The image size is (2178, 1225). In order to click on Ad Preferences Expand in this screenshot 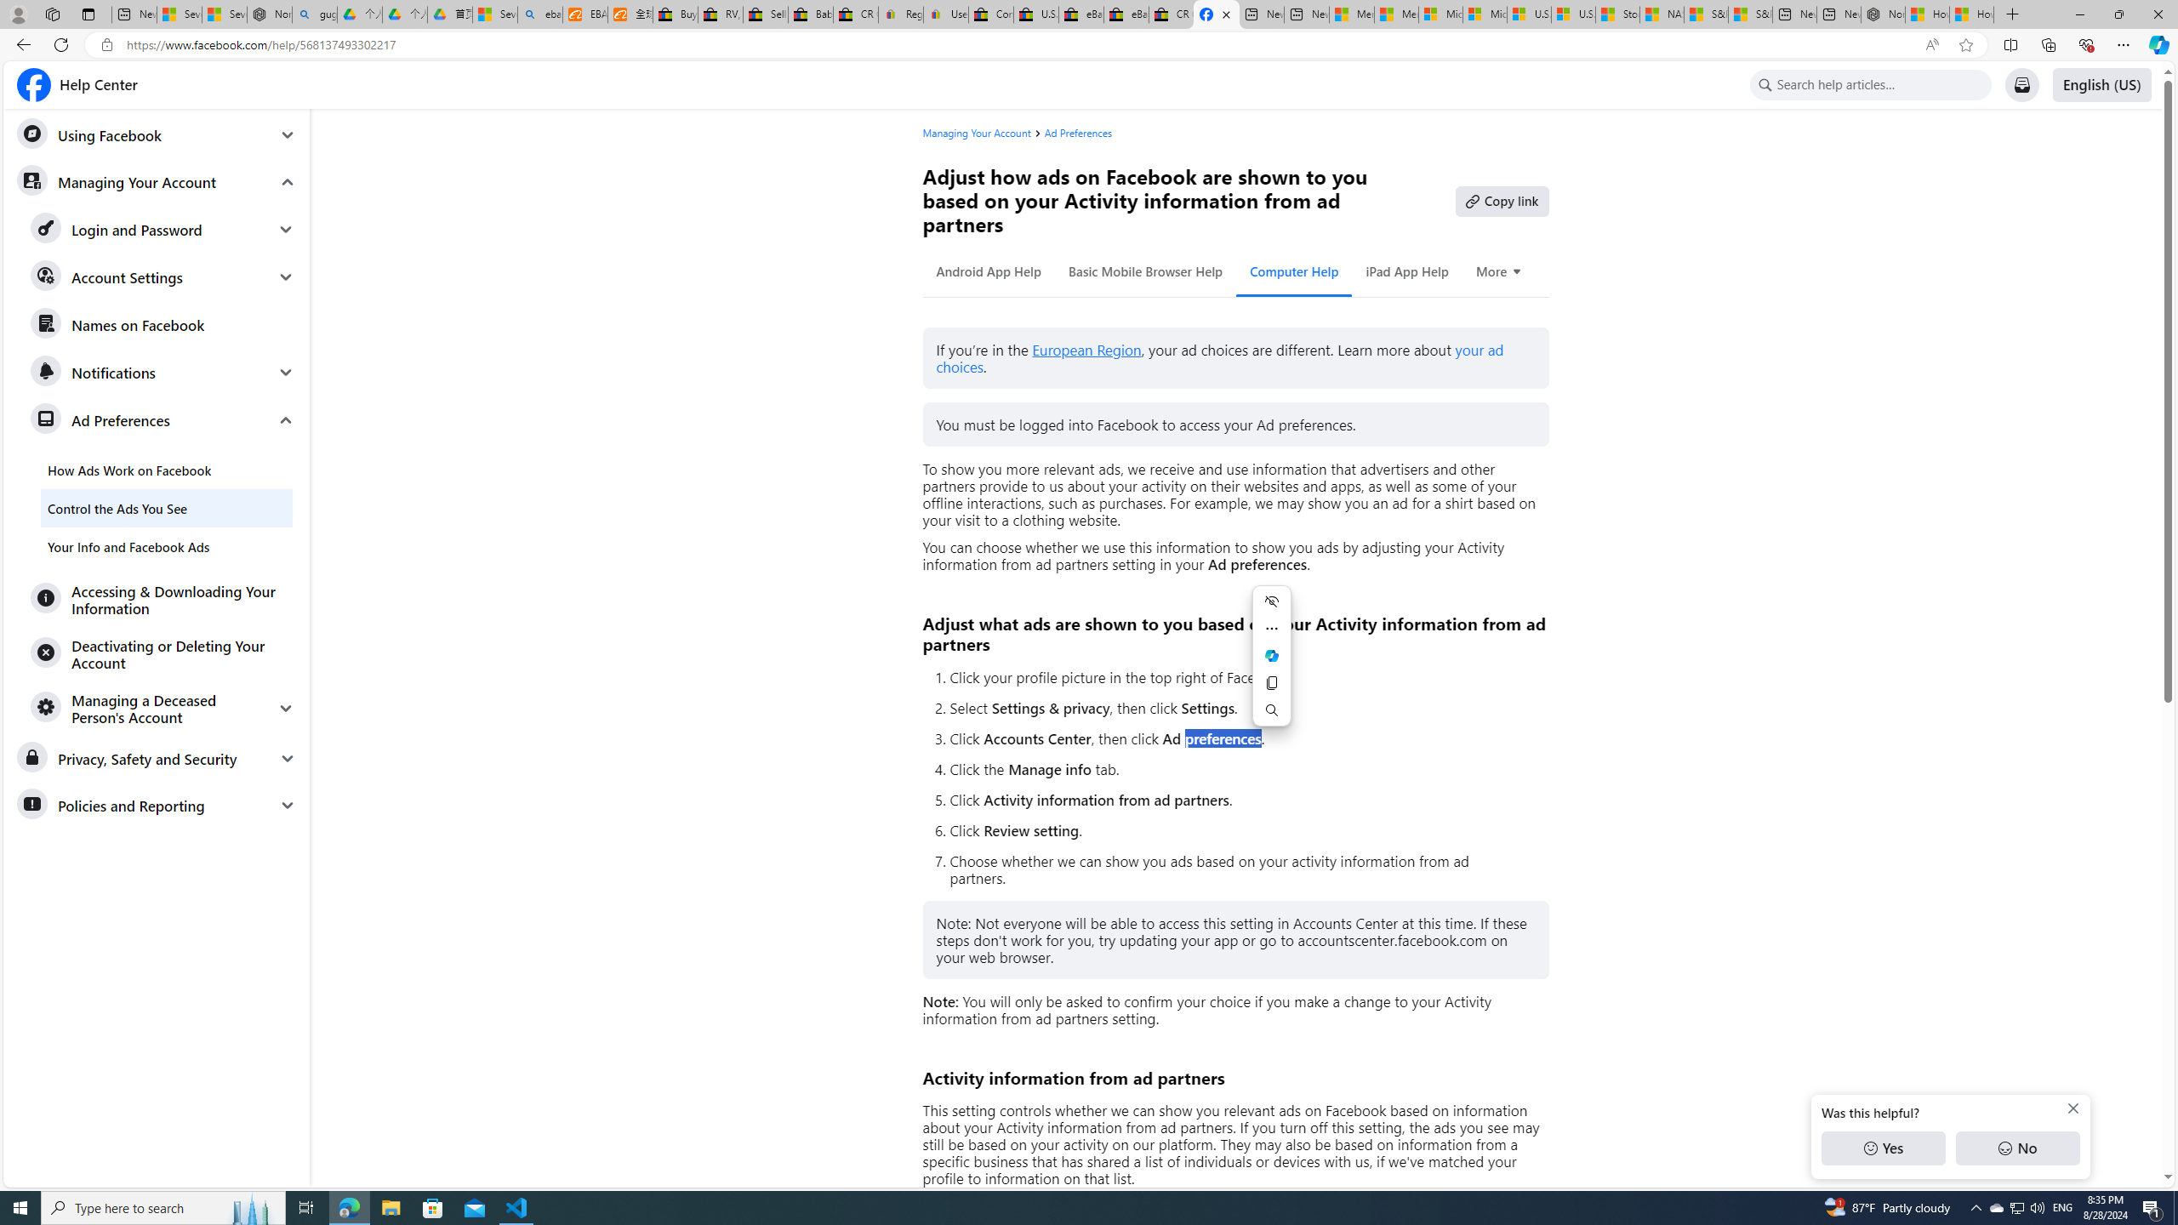, I will do `click(163, 420)`.